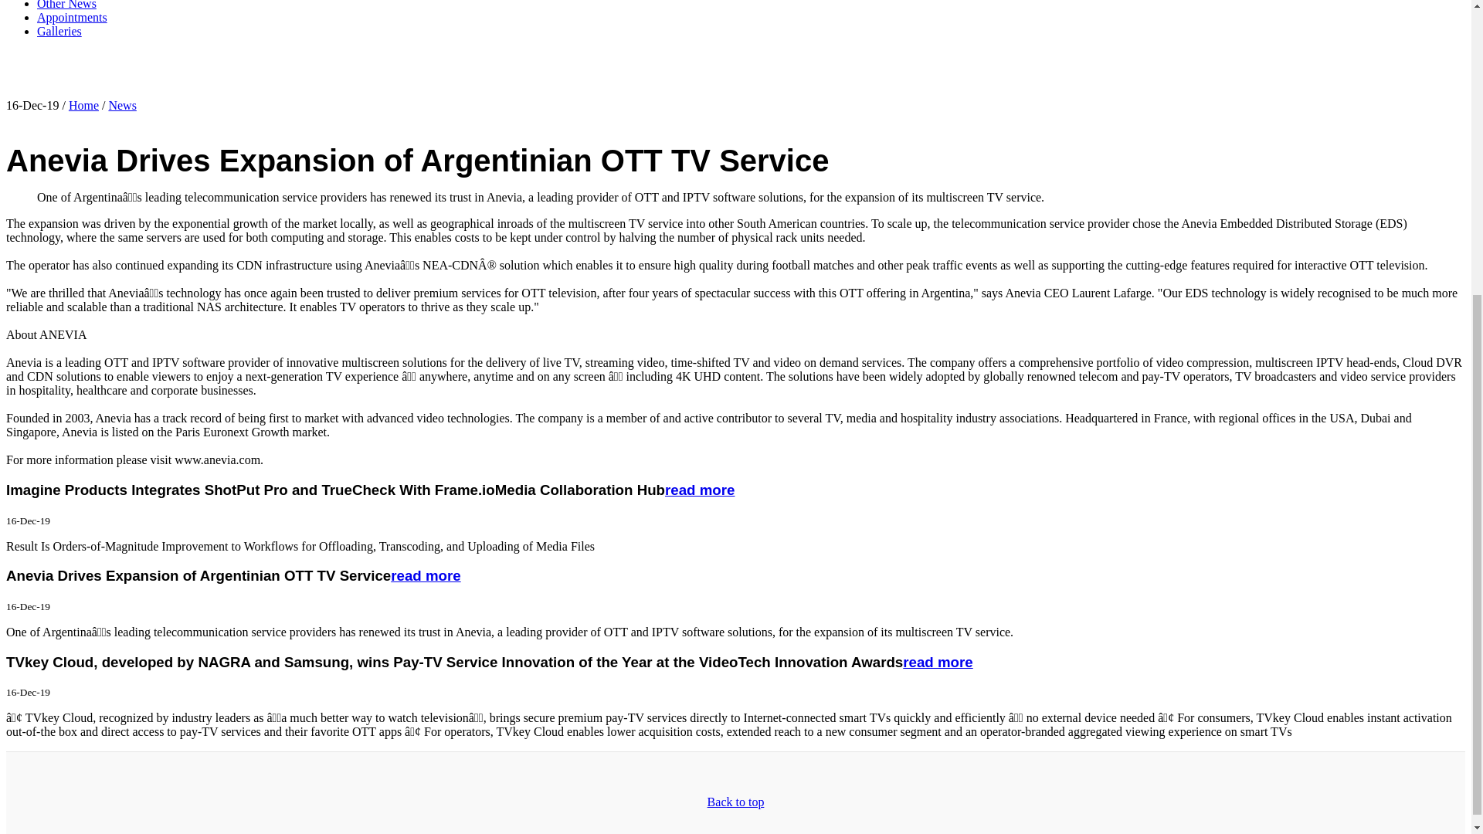 This screenshot has height=834, width=1483. What do you see at coordinates (59, 31) in the screenshot?
I see `Galleries` at bounding box center [59, 31].